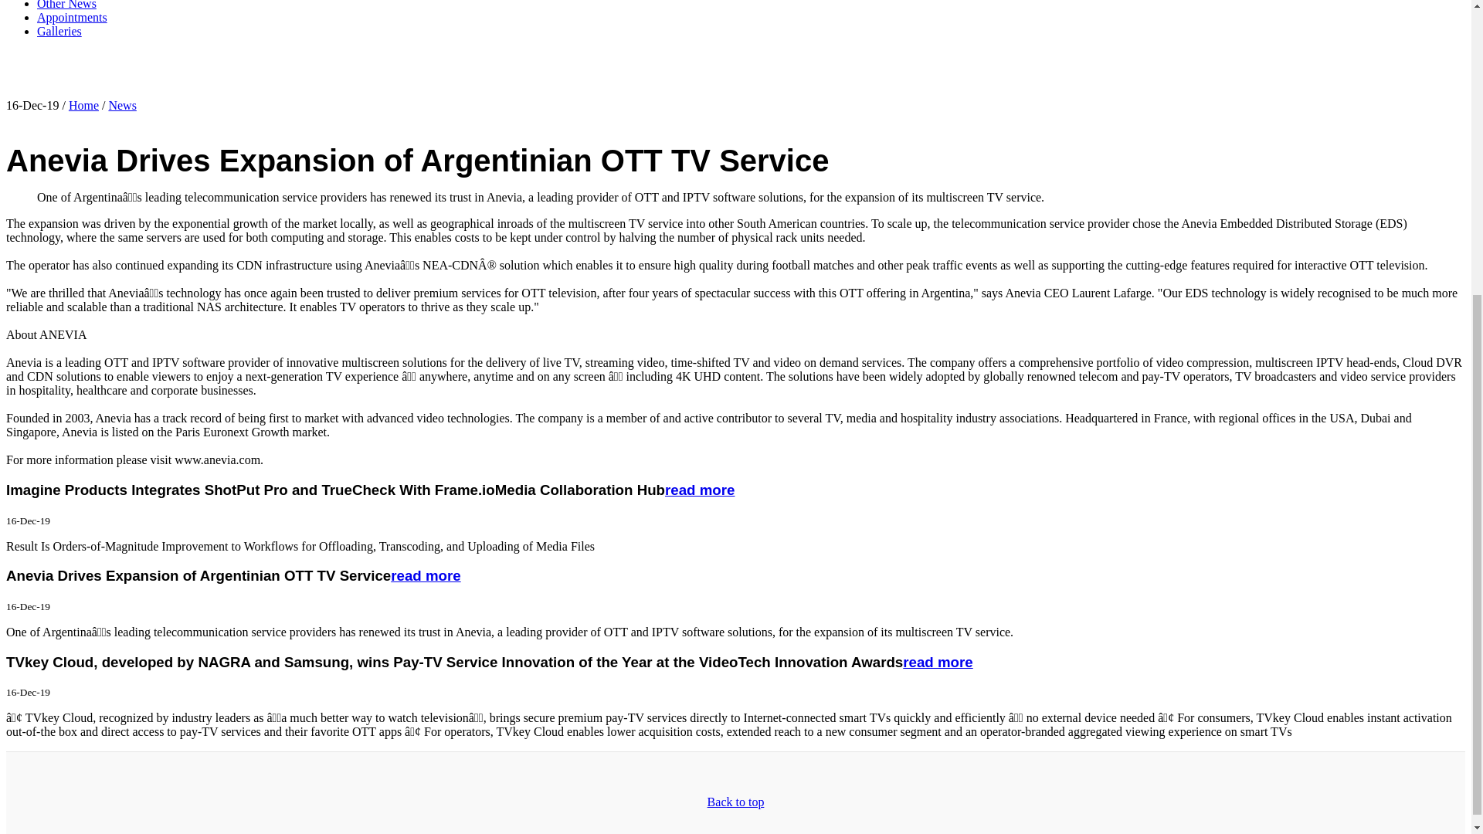 This screenshot has height=834, width=1483. What do you see at coordinates (59, 31) in the screenshot?
I see `Galleries` at bounding box center [59, 31].